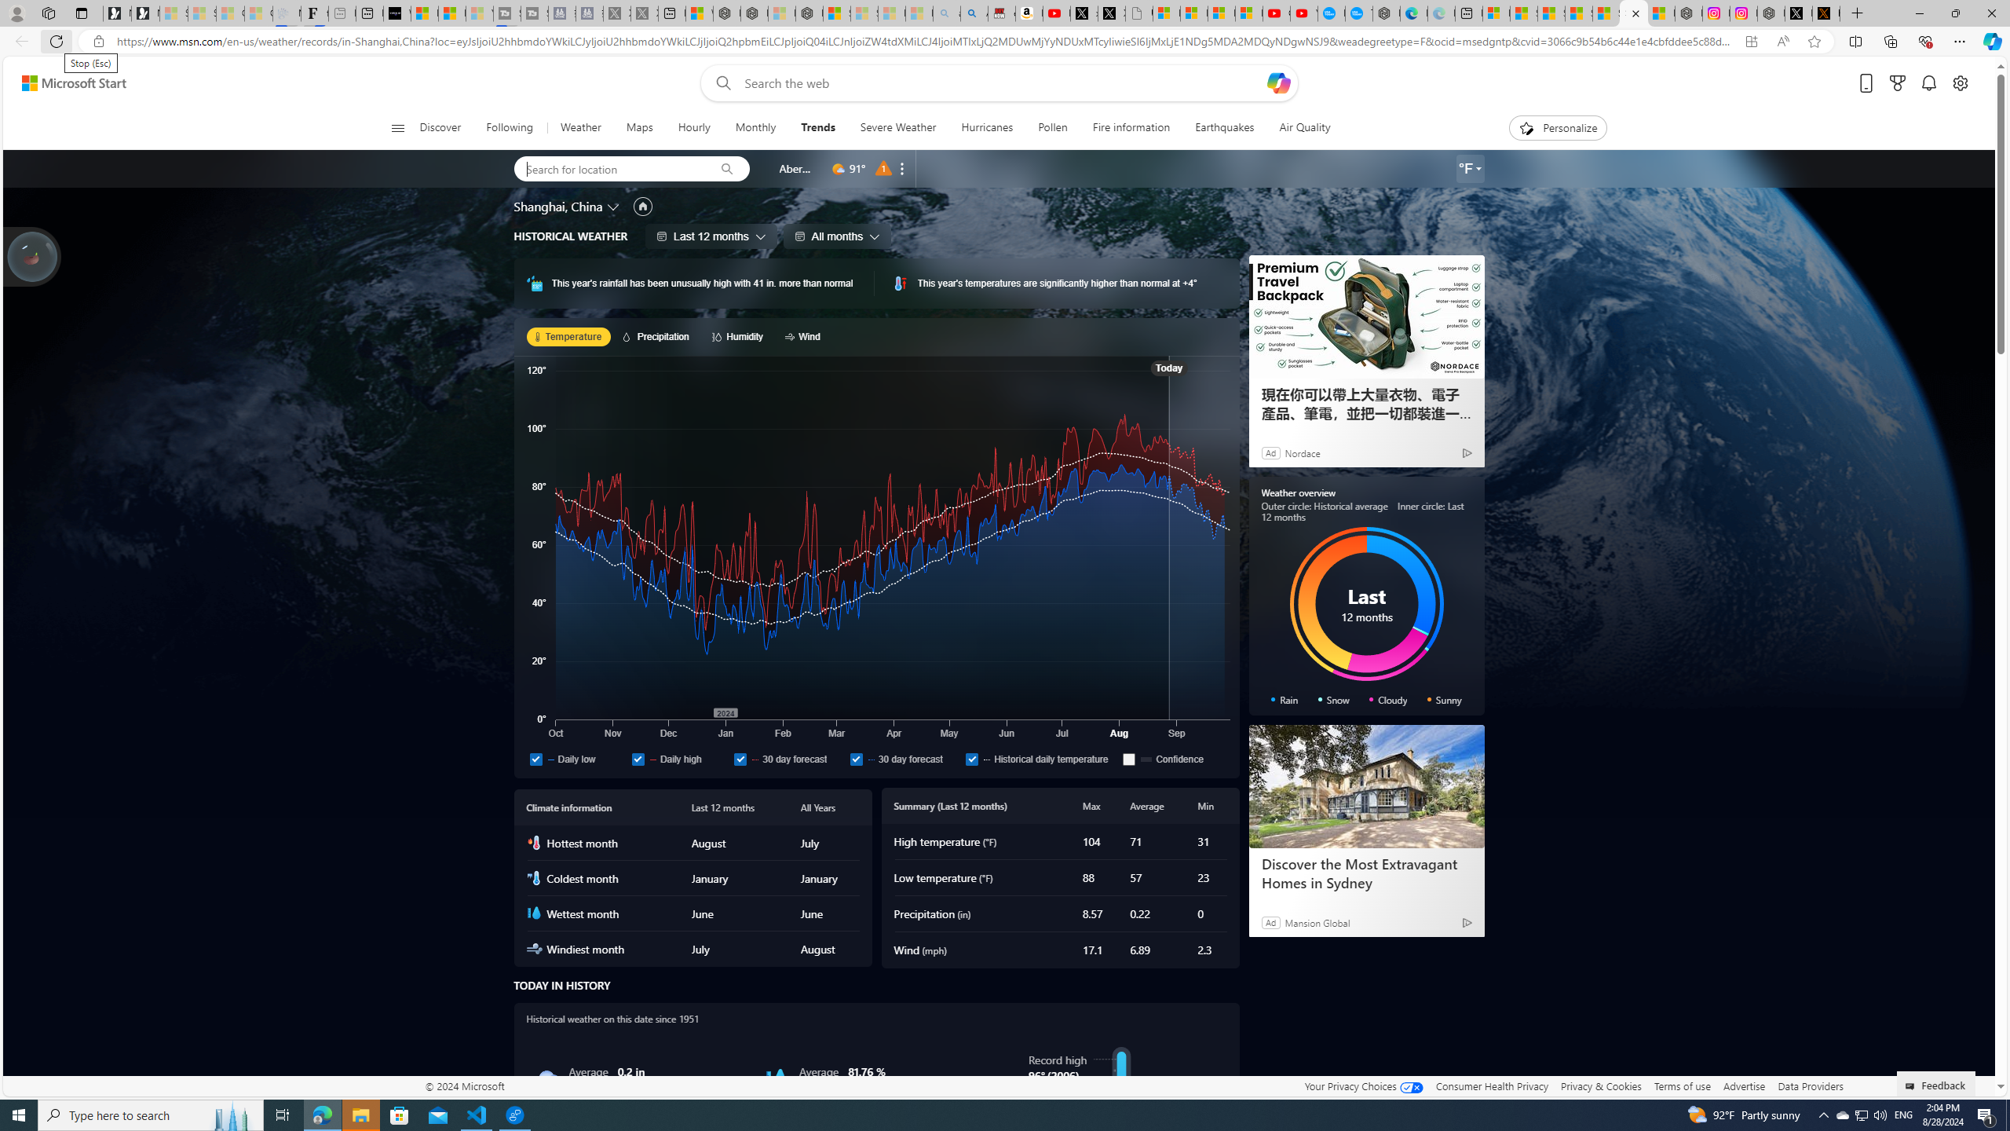 This screenshot has height=1131, width=2010. What do you see at coordinates (1358, 13) in the screenshot?
I see `The most popular Google 'how to' searches` at bounding box center [1358, 13].